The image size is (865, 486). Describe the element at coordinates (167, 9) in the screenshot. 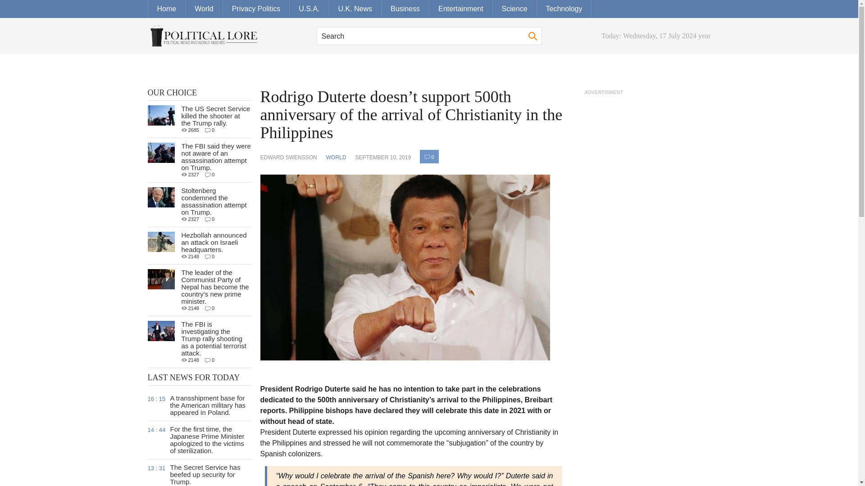

I see `Home` at that location.